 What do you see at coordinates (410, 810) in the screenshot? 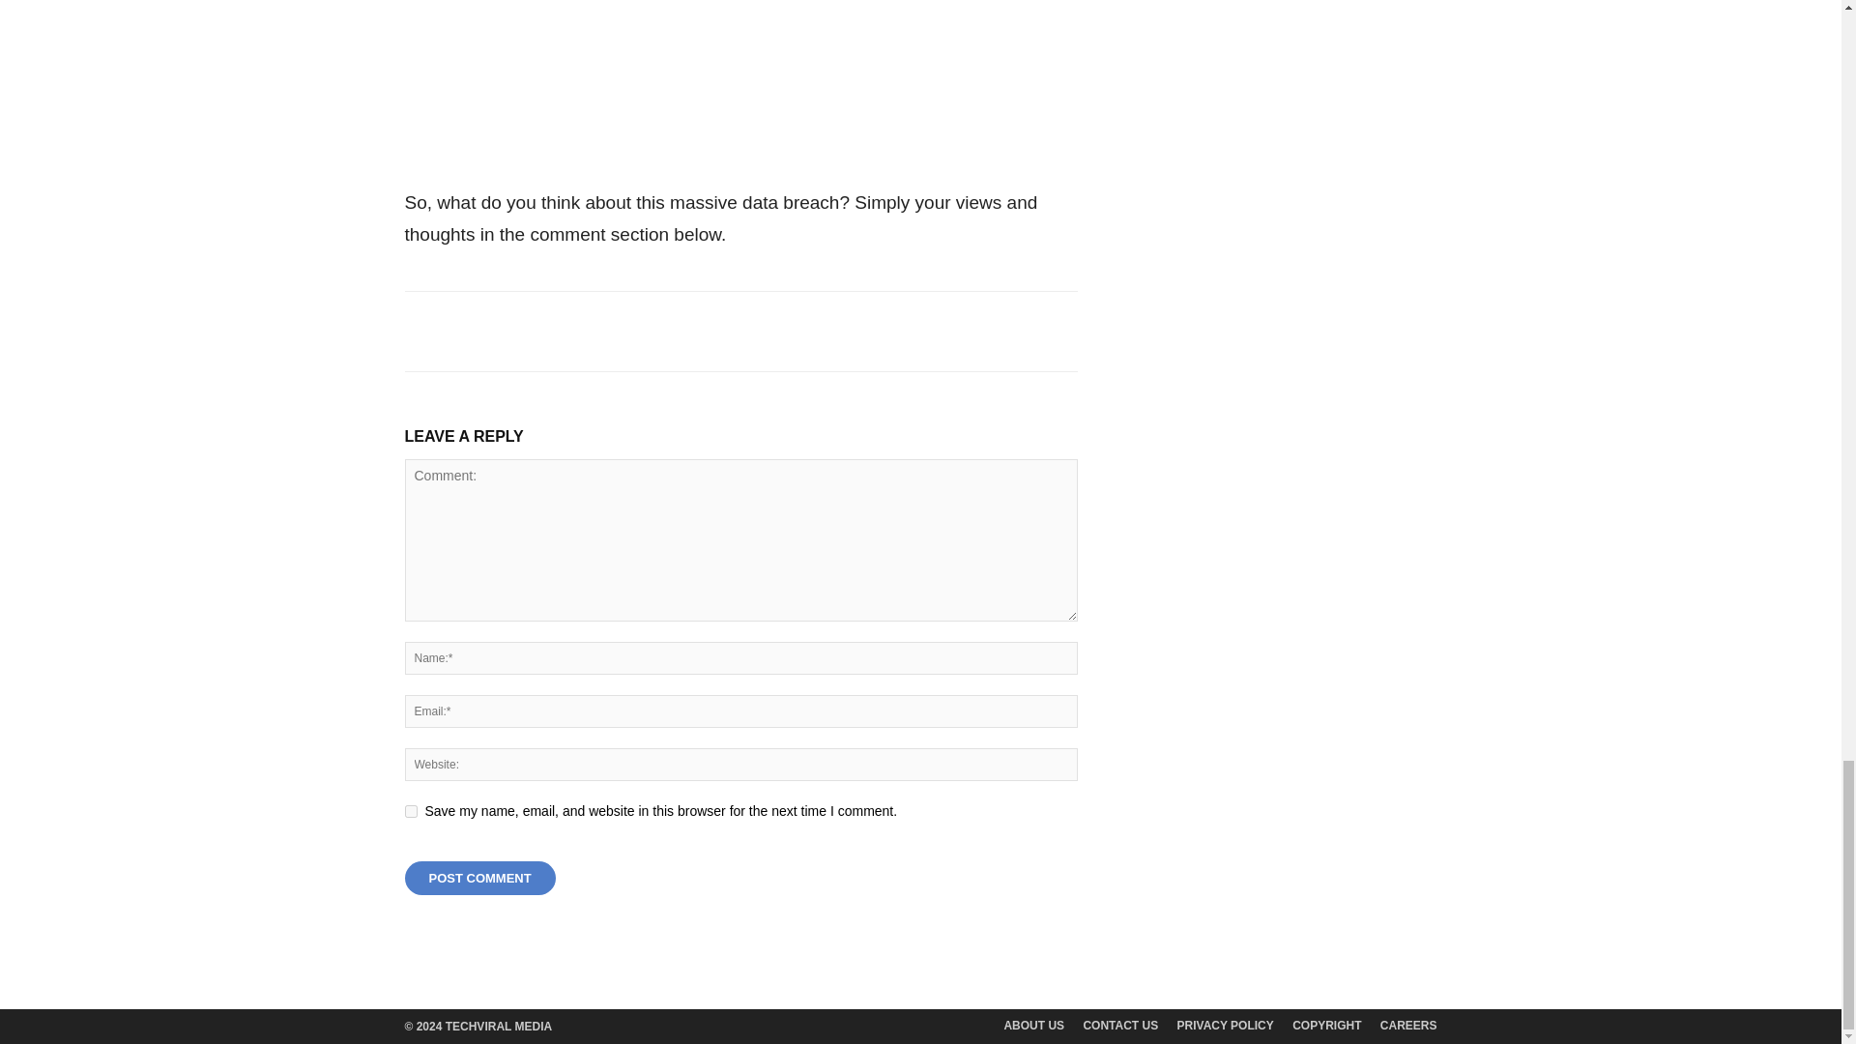
I see `yes` at bounding box center [410, 810].